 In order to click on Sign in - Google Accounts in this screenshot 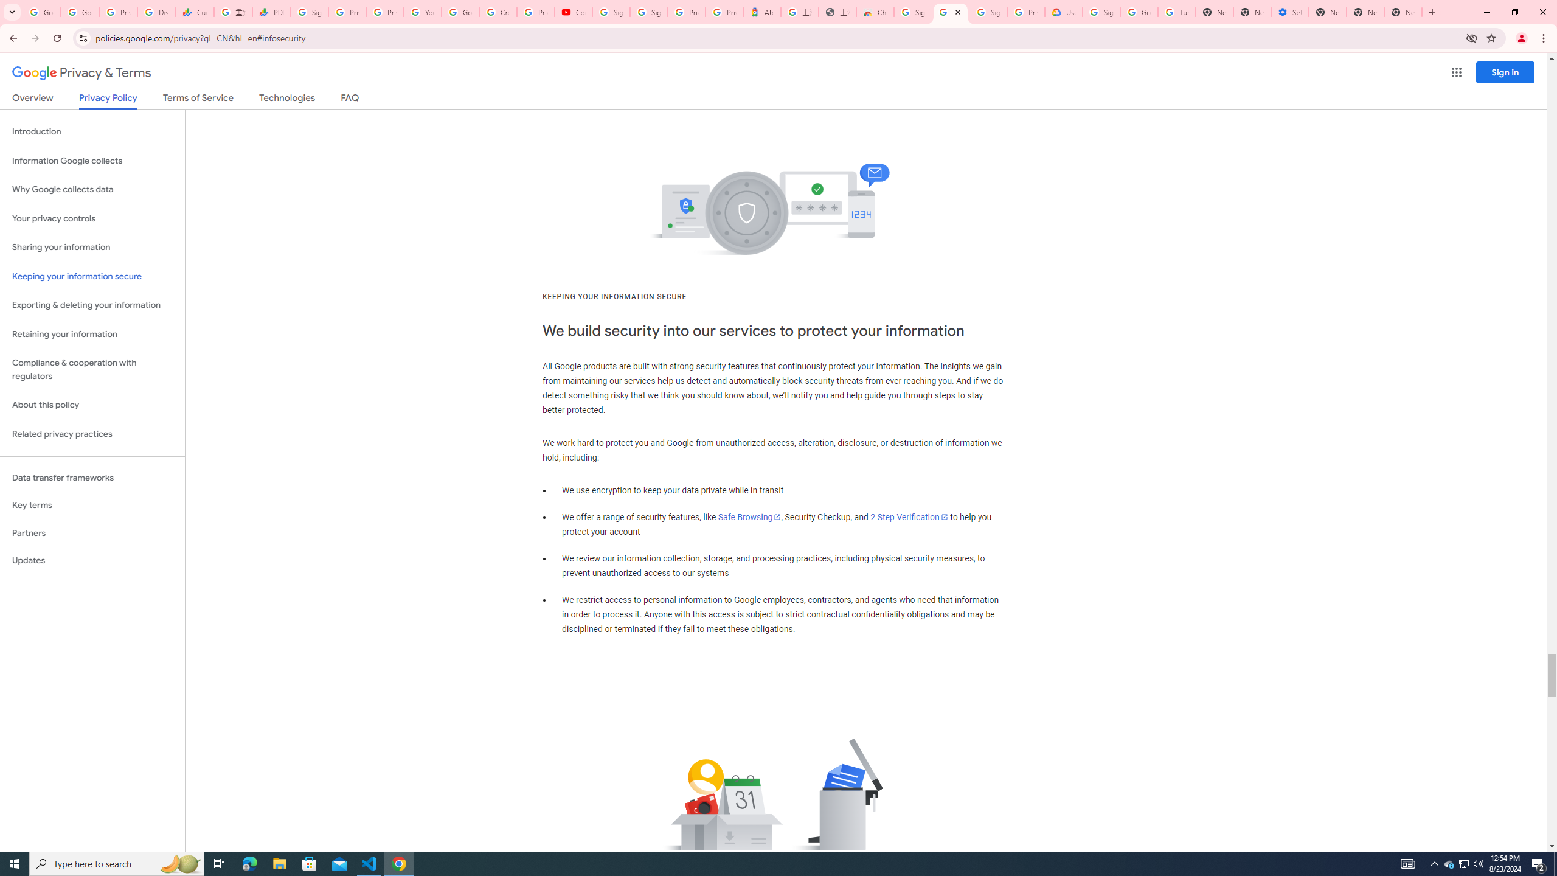, I will do `click(988, 12)`.